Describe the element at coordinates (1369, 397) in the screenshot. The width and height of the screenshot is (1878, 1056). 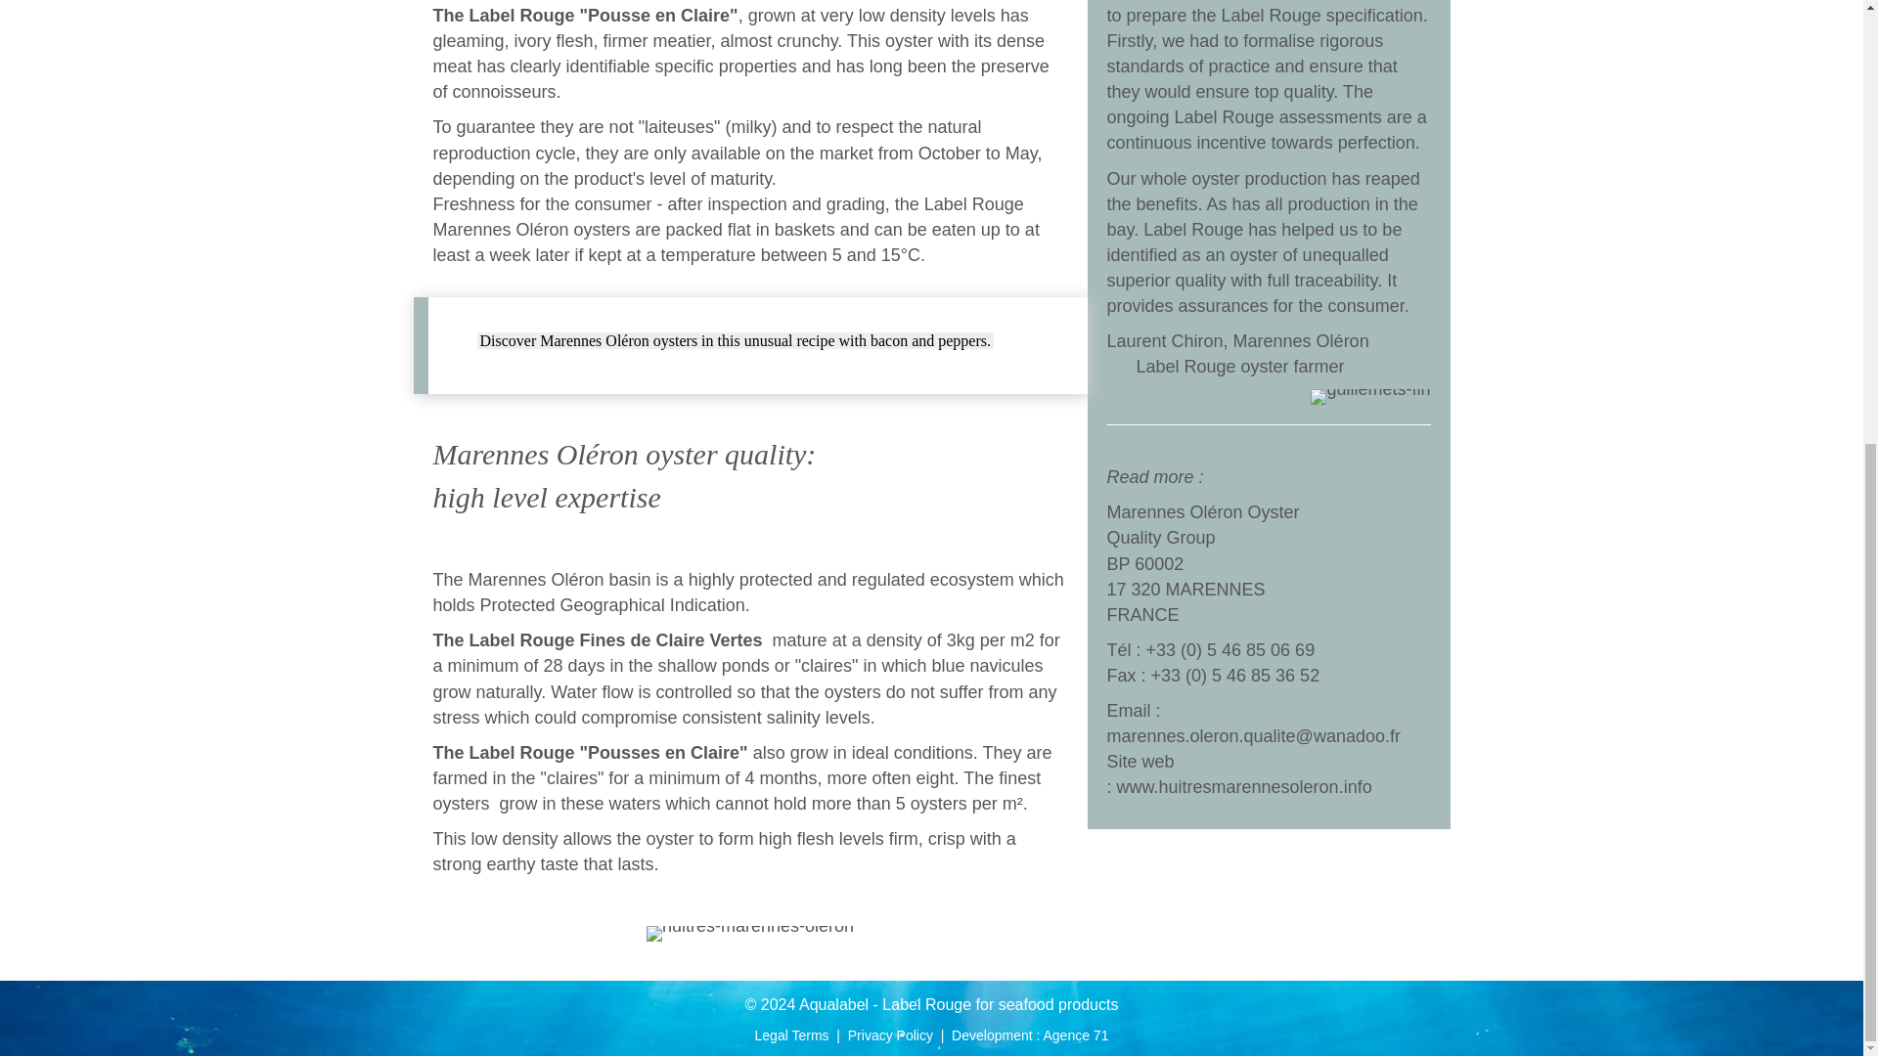
I see `guillemets-fin` at that location.